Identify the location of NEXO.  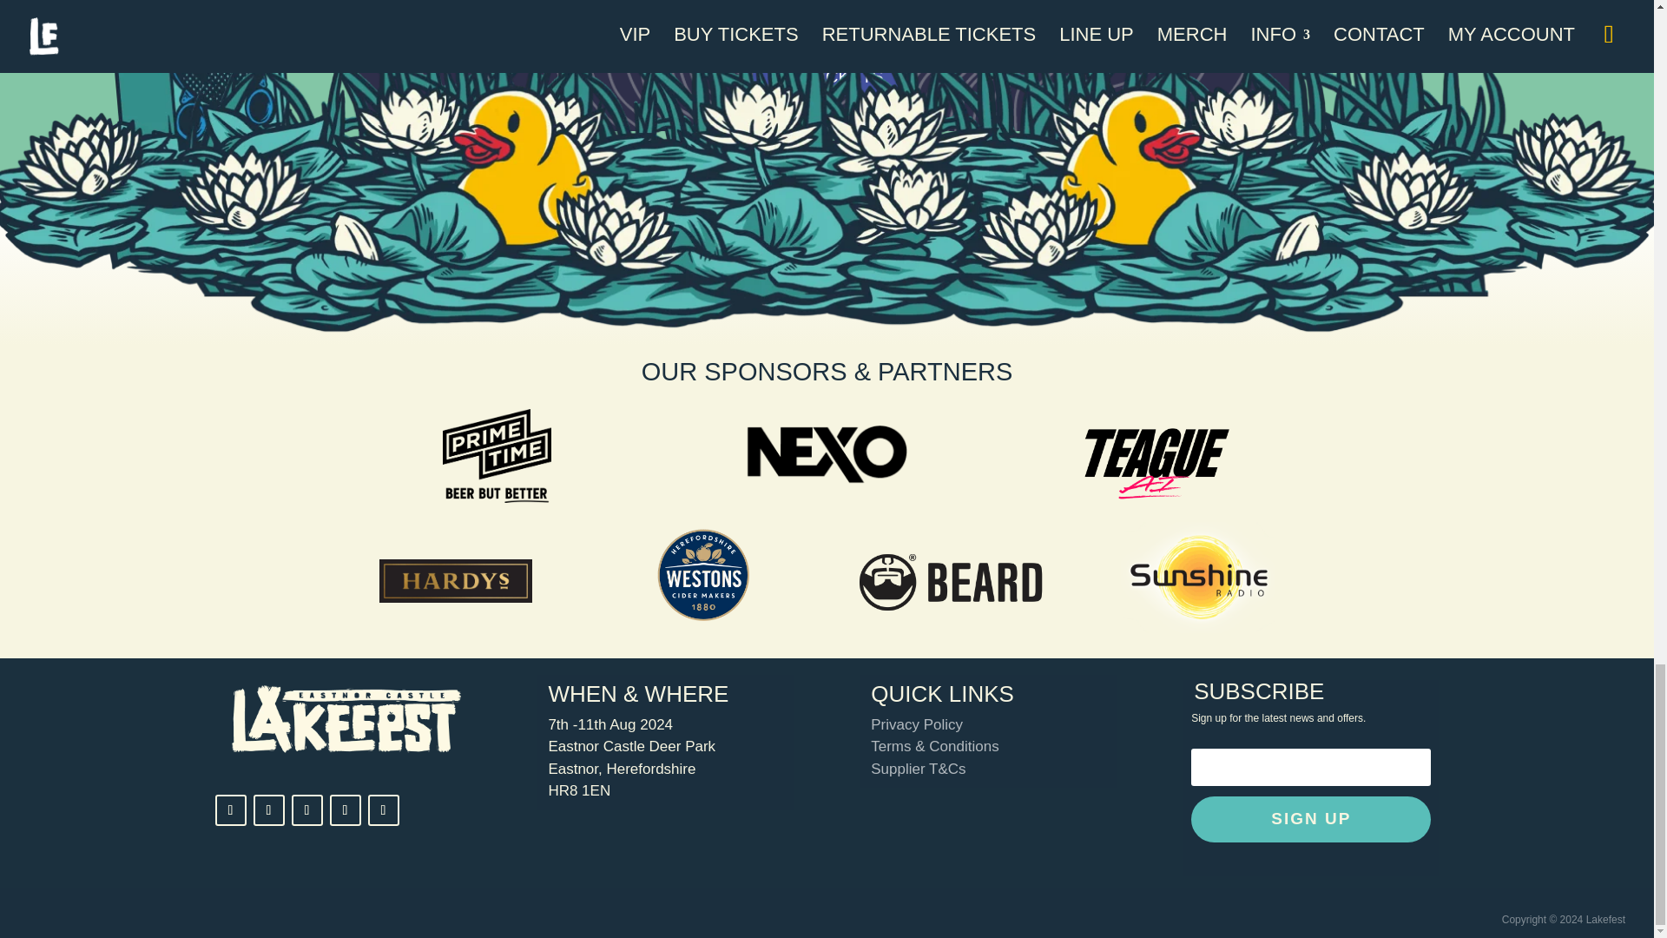
(827, 453).